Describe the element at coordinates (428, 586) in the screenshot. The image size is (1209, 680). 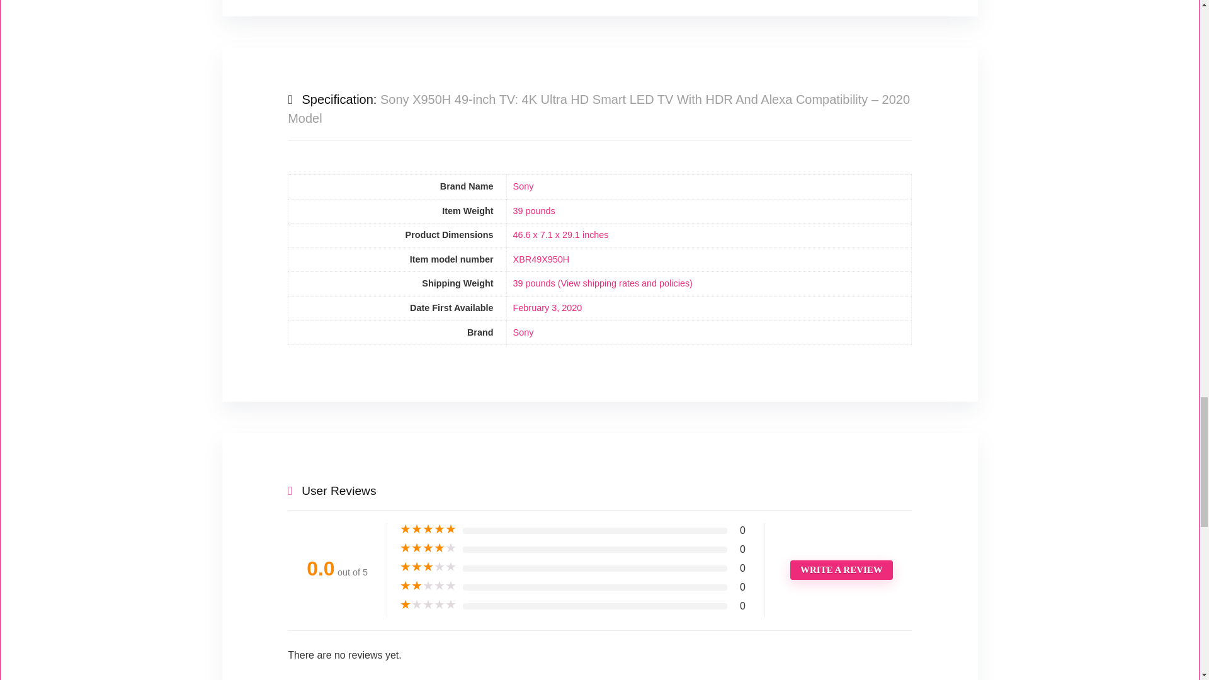
I see `Rated 2 out of 5` at that location.